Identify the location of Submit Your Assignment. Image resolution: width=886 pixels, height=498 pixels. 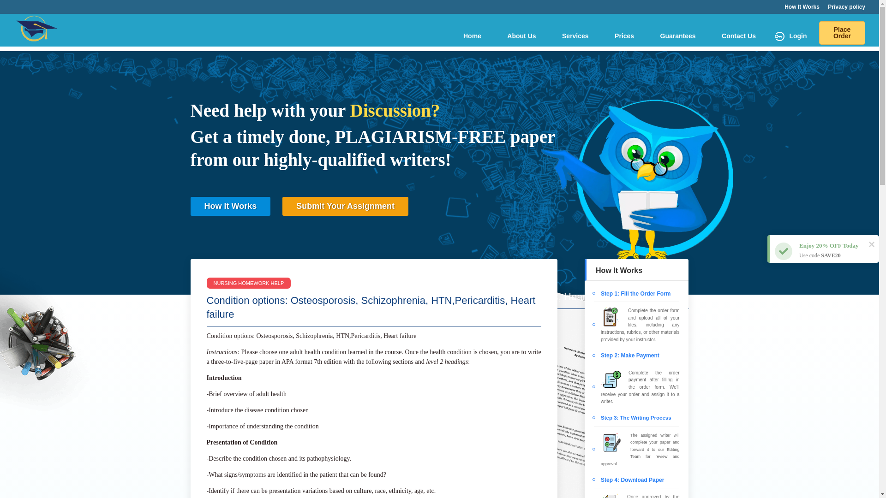
(345, 206).